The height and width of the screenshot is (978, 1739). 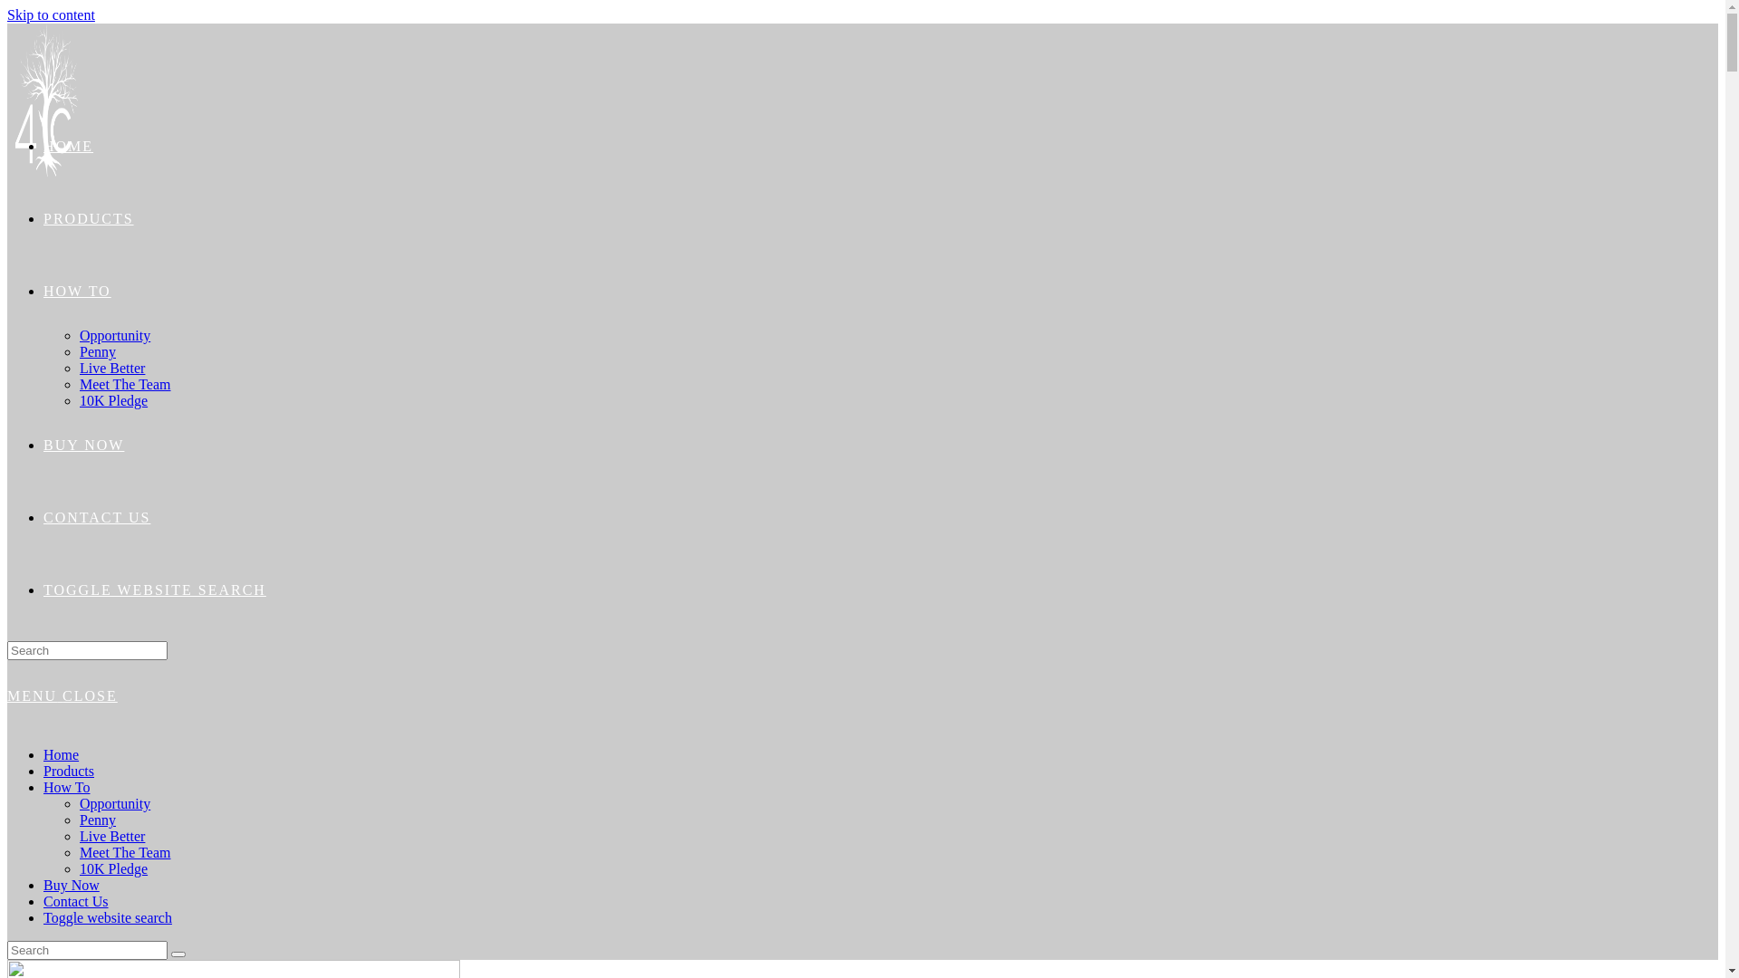 What do you see at coordinates (89, 219) in the screenshot?
I see `PRODUCTS` at bounding box center [89, 219].